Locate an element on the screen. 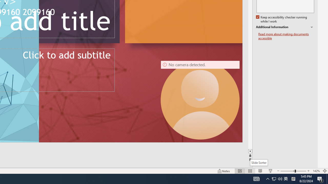 The image size is (328, 184). Zoom to Fit  is located at coordinates (325, 171).